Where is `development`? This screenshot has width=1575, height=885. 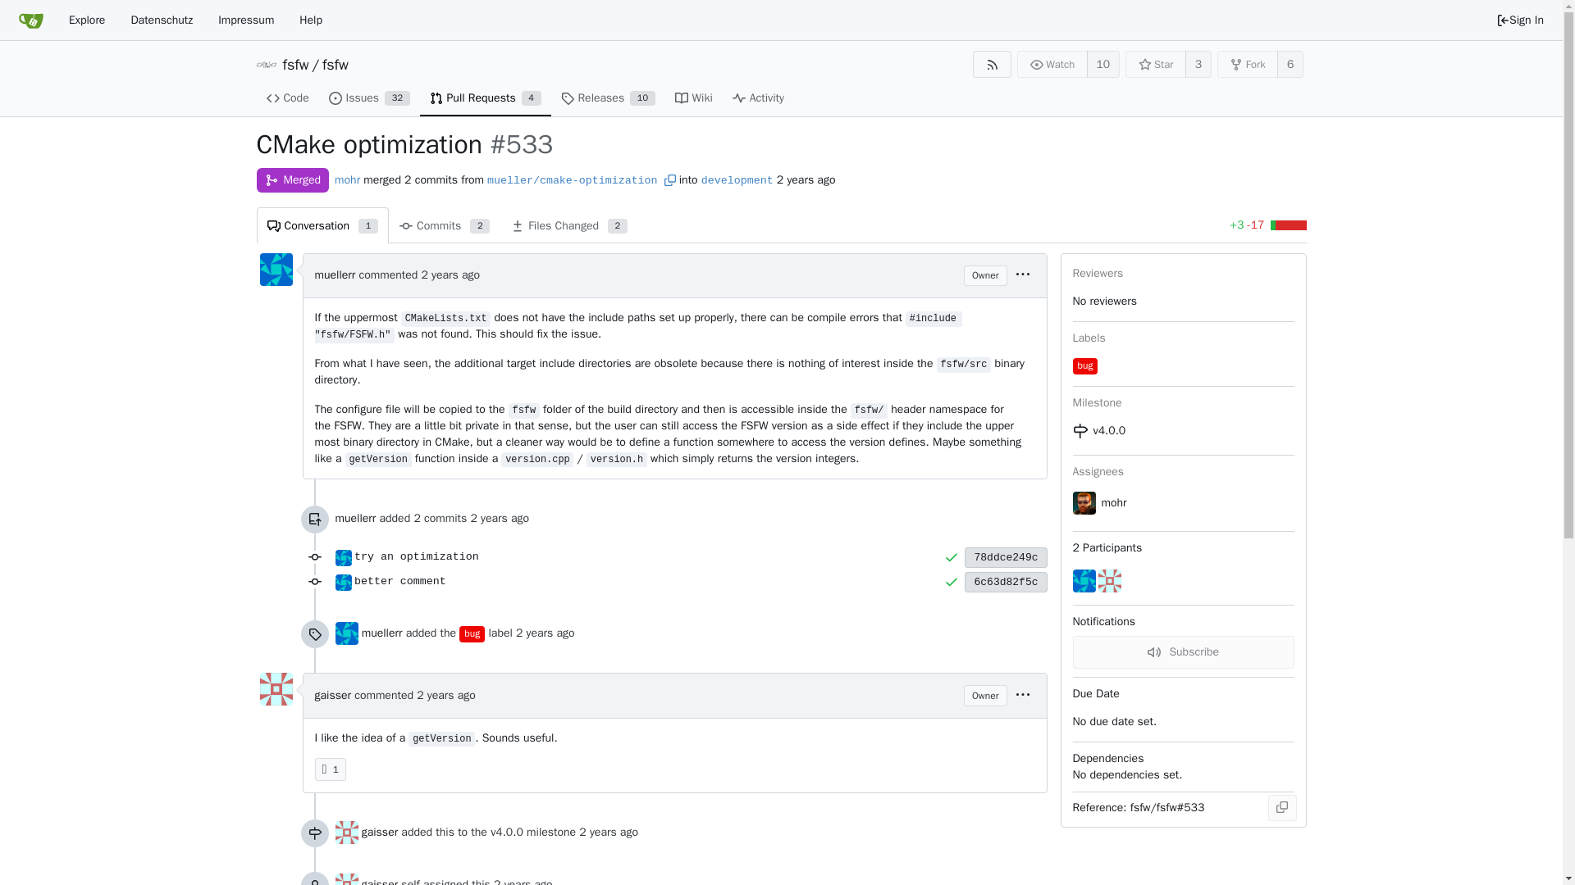
development is located at coordinates (354, 518).